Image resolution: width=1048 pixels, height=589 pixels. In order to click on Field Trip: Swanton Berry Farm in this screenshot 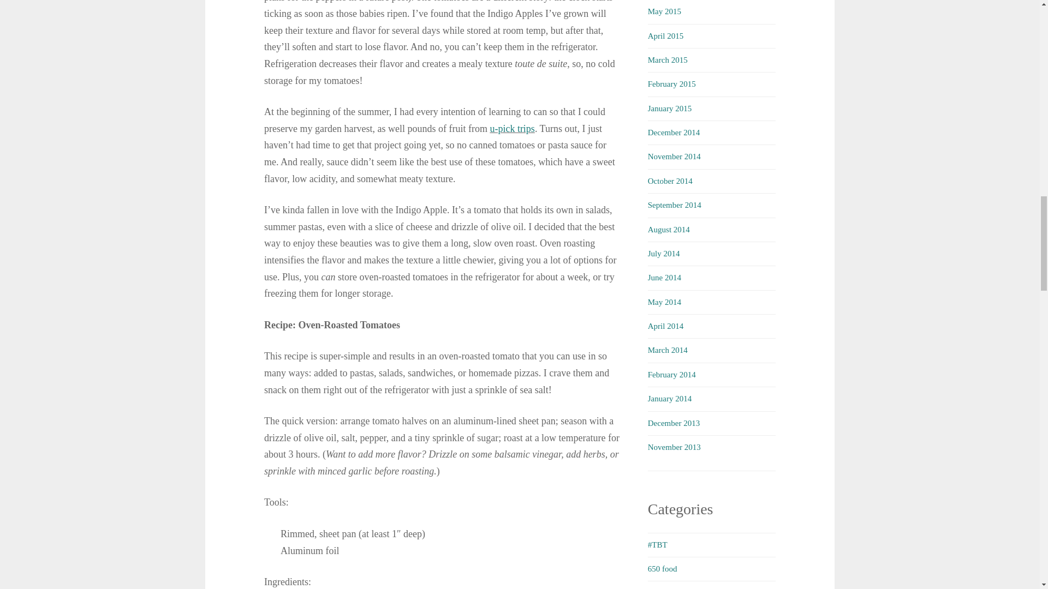, I will do `click(512, 129)`.